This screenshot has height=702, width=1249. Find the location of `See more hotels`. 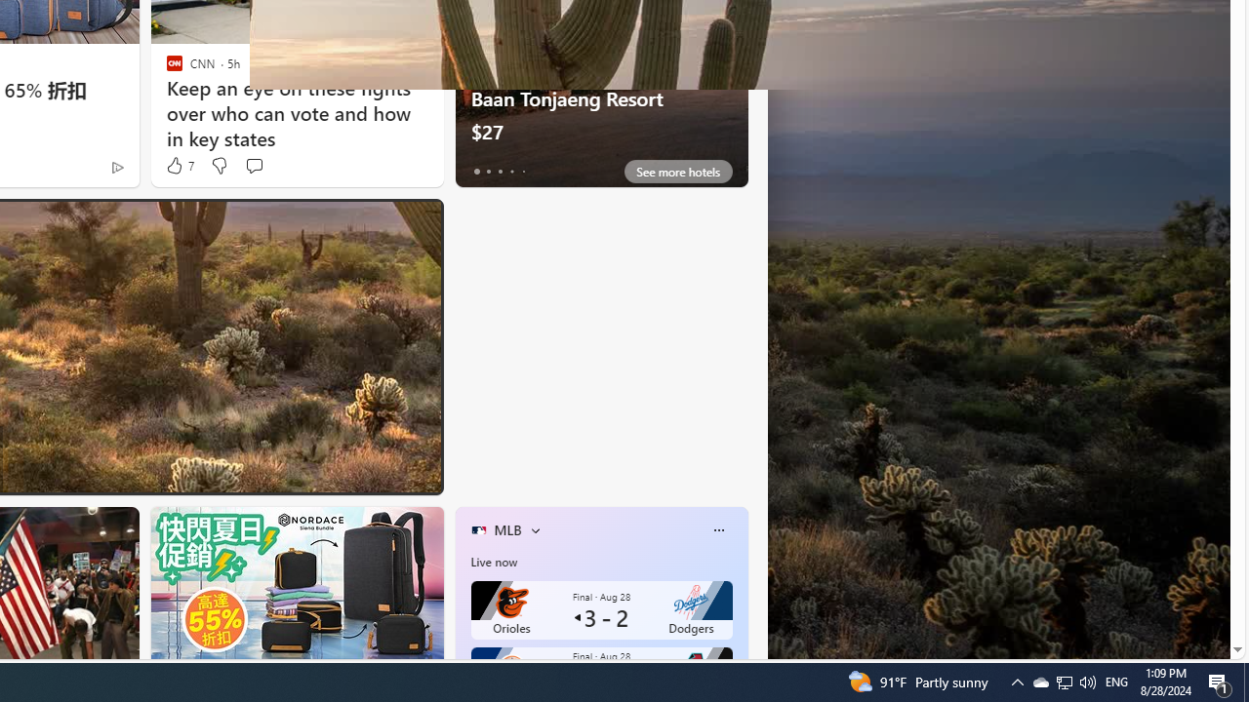

See more hotels is located at coordinates (677, 172).